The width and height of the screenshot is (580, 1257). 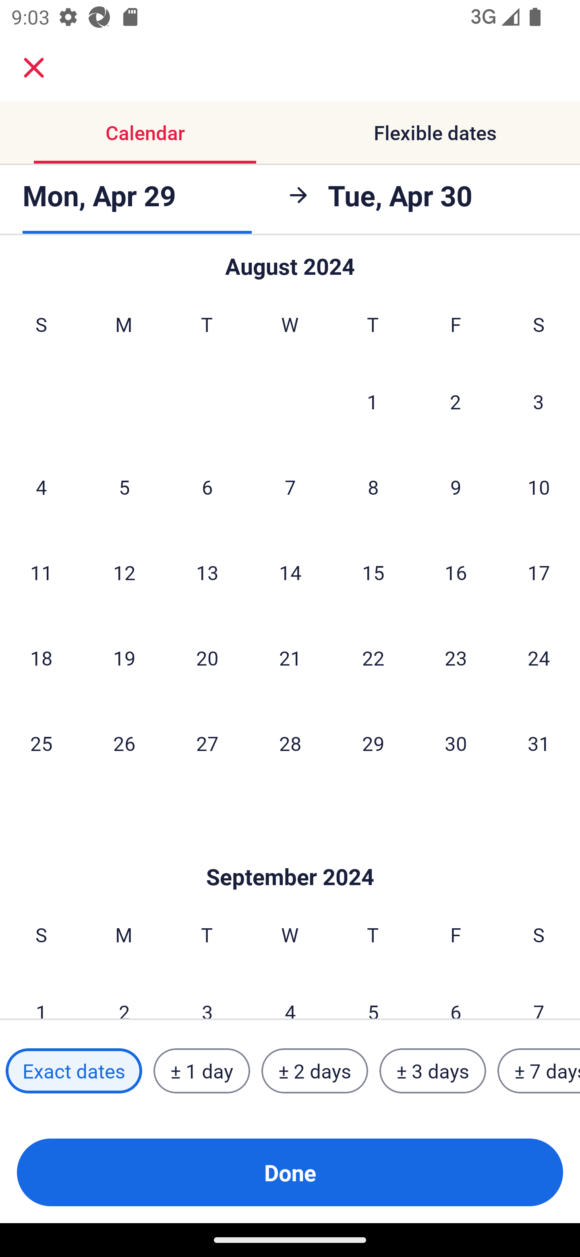 What do you see at coordinates (539, 401) in the screenshot?
I see `3 Saturday, August 3, 2024` at bounding box center [539, 401].